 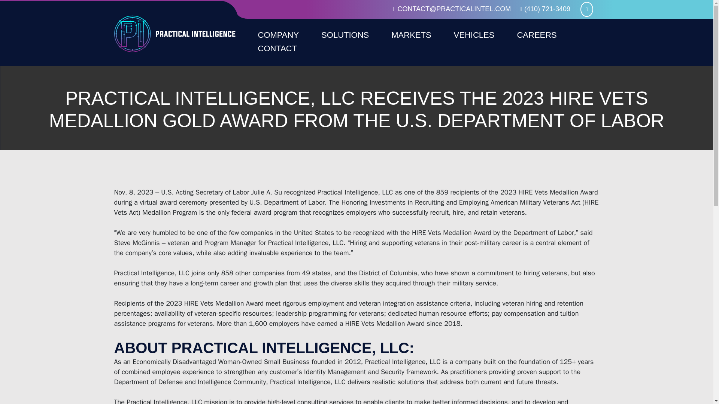 I want to click on CAREERS, so click(x=536, y=35).